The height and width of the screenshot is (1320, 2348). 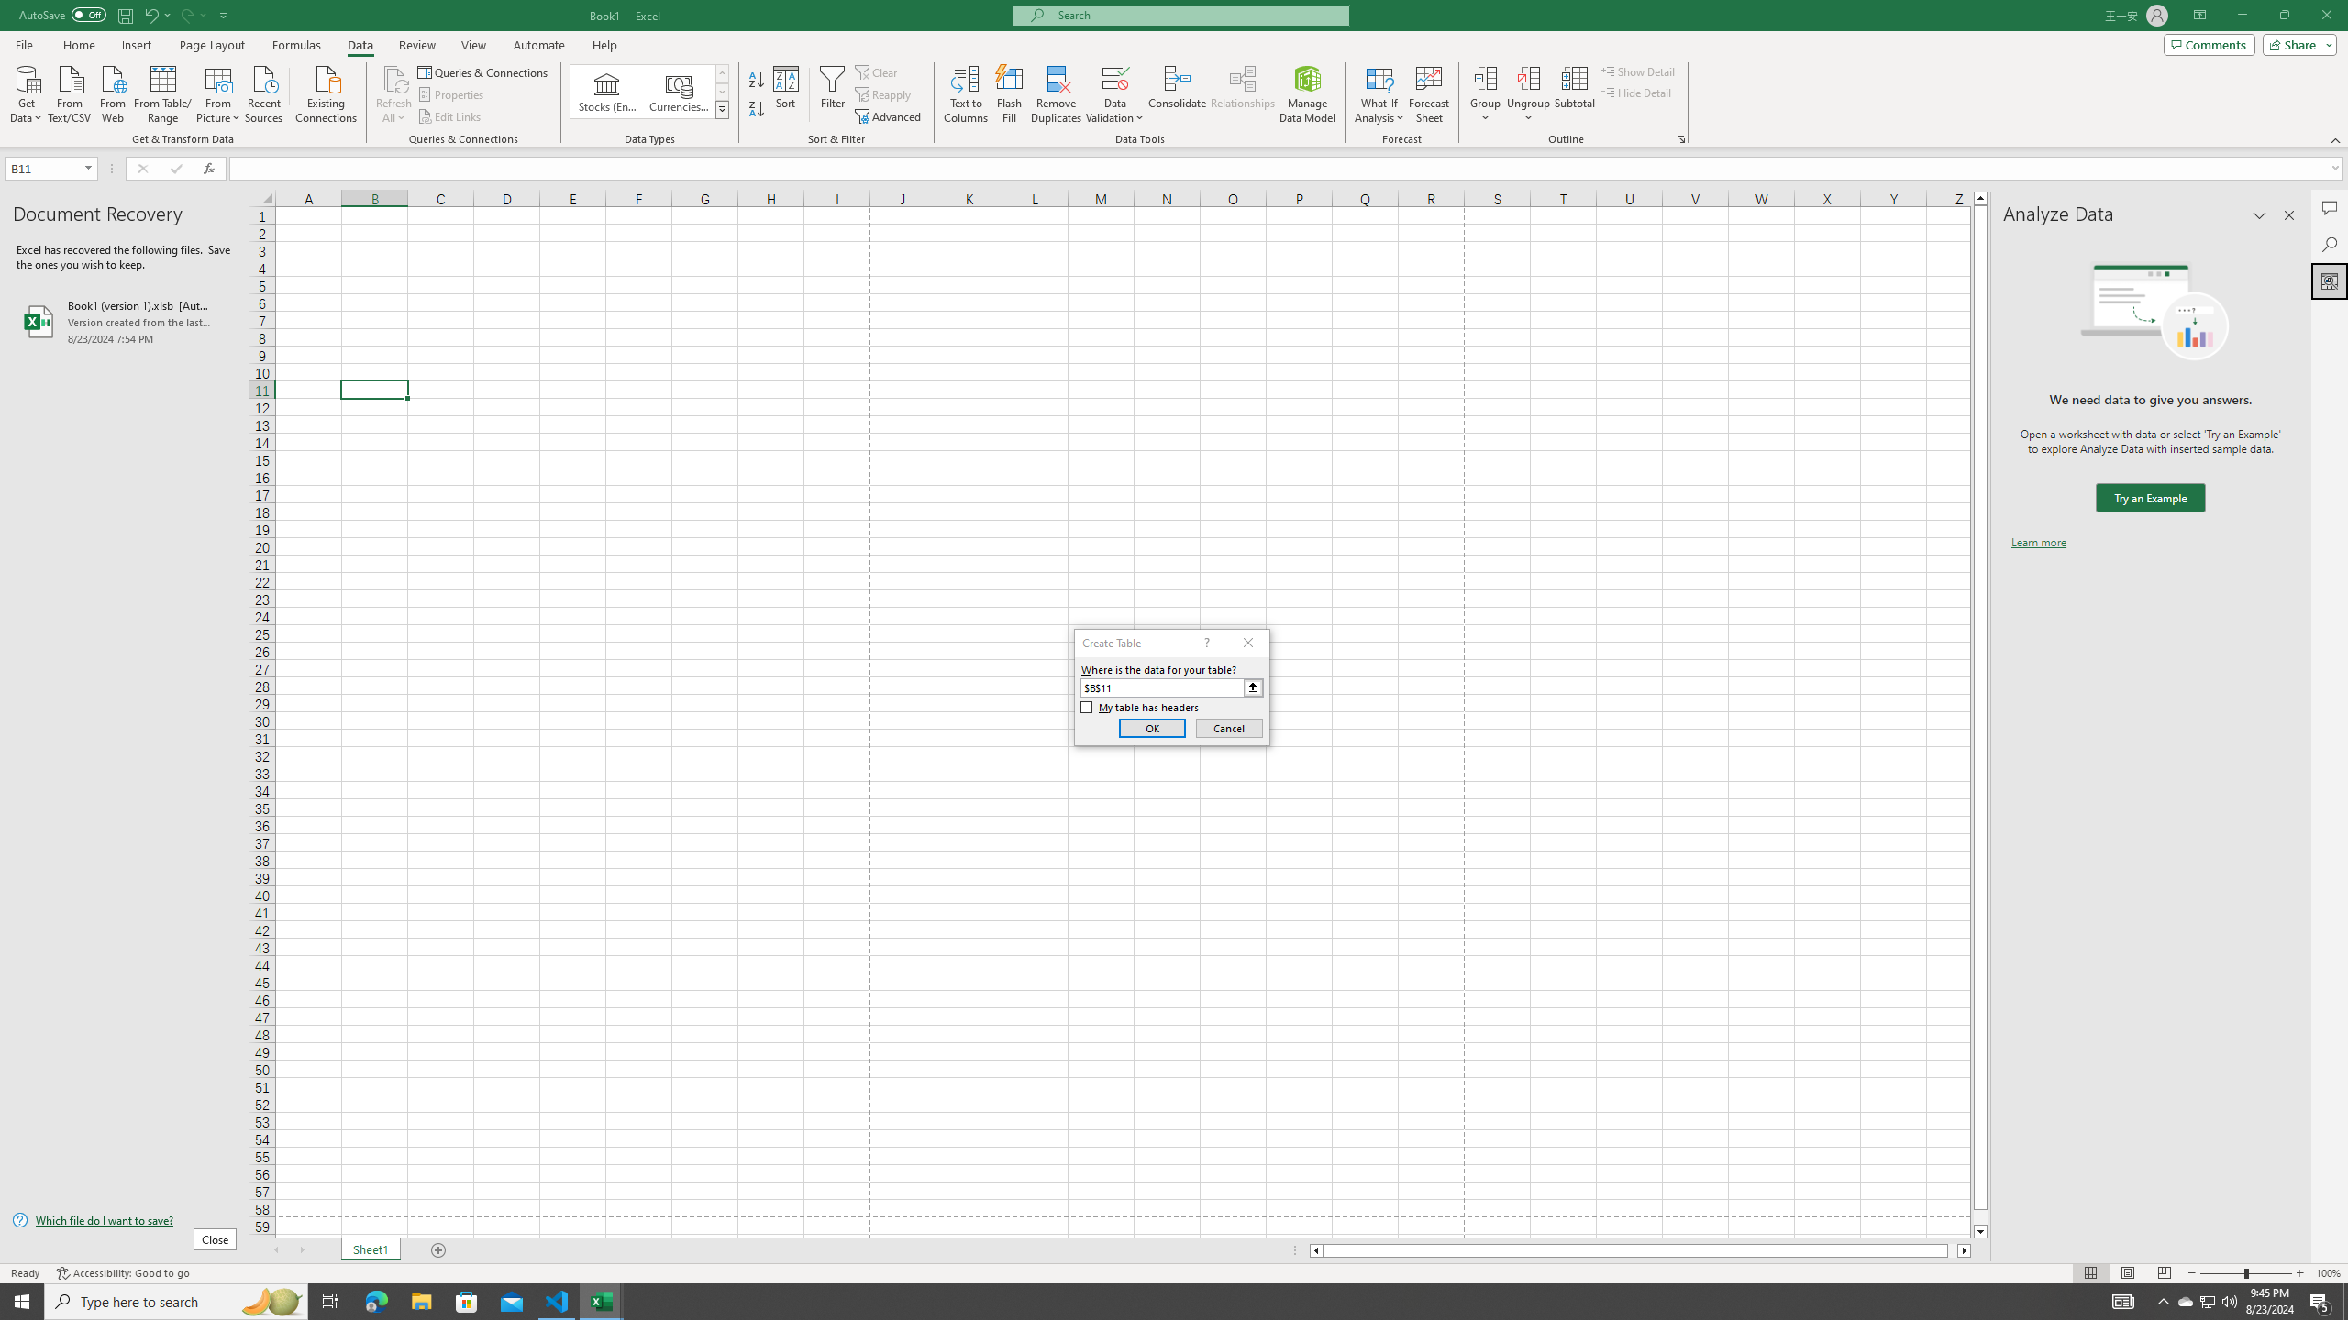 I want to click on Save, so click(x=125, y=15).